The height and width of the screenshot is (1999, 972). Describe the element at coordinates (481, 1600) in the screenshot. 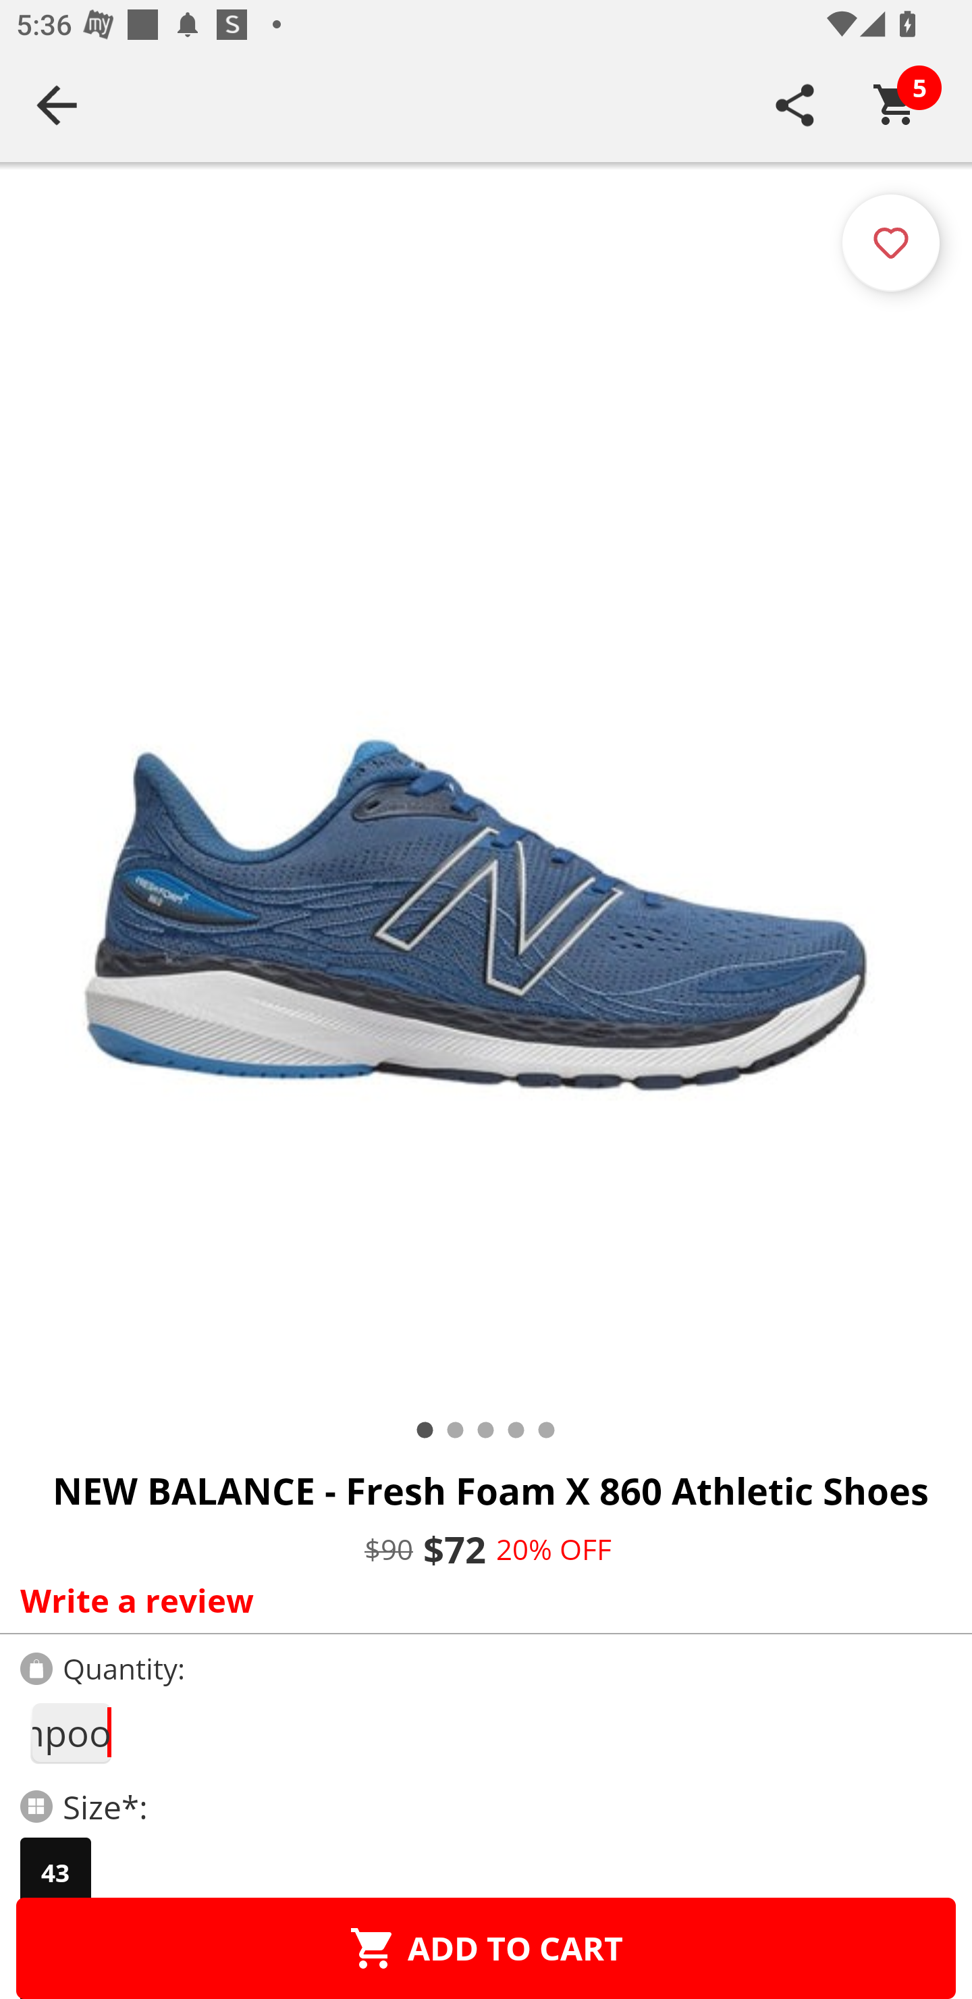

I see `Write a review` at that location.